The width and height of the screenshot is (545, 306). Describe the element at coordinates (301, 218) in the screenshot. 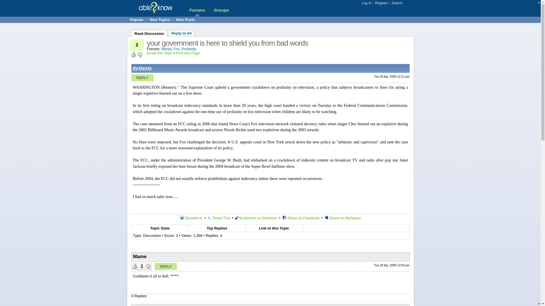

I see `Share on Facebook` at that location.